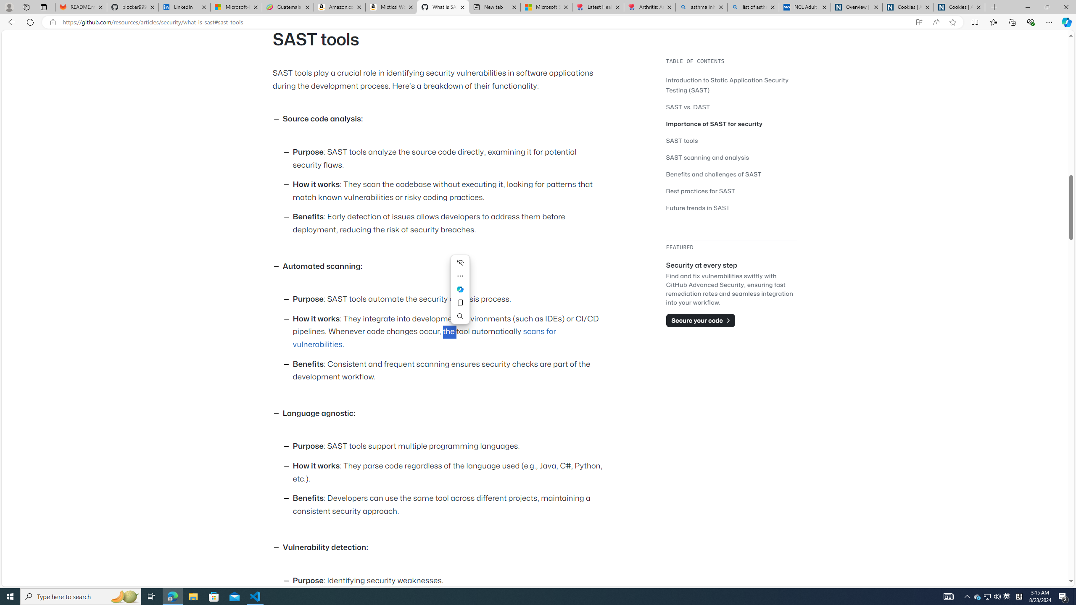 The image size is (1076, 605). What do you see at coordinates (460, 262) in the screenshot?
I see `Hide menu` at bounding box center [460, 262].